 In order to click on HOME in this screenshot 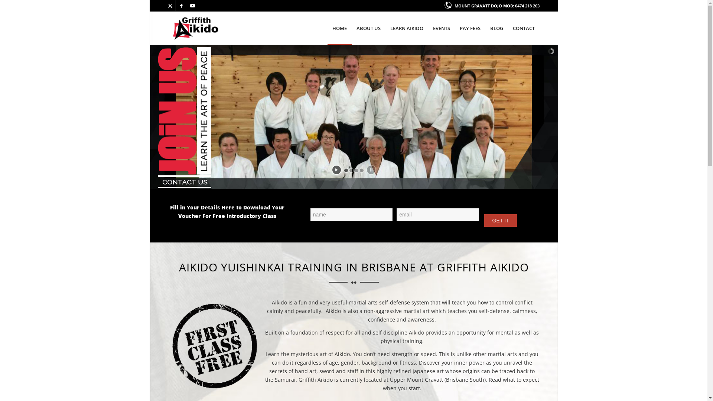, I will do `click(339, 28)`.